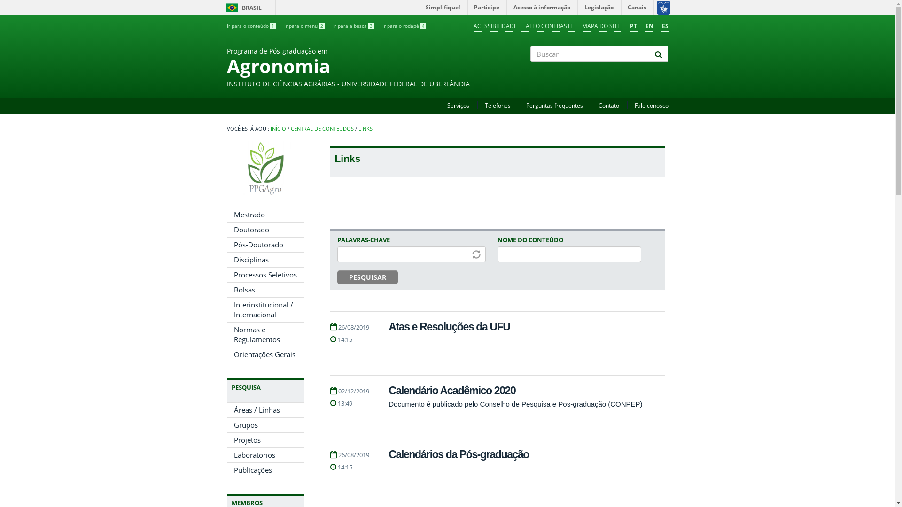  Describe the element at coordinates (649, 26) in the screenshot. I see `EN` at that location.